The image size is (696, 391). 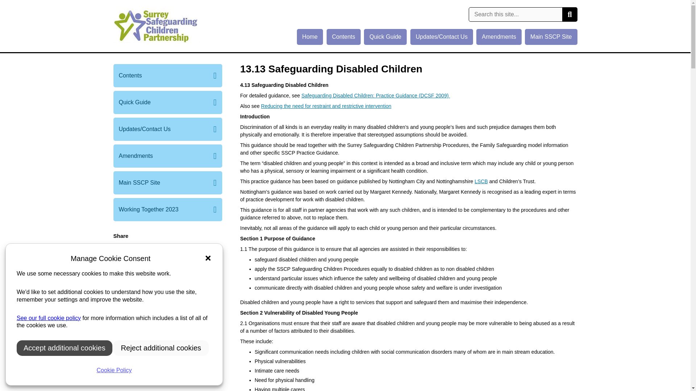 I want to click on Quick Guide, so click(x=167, y=102).